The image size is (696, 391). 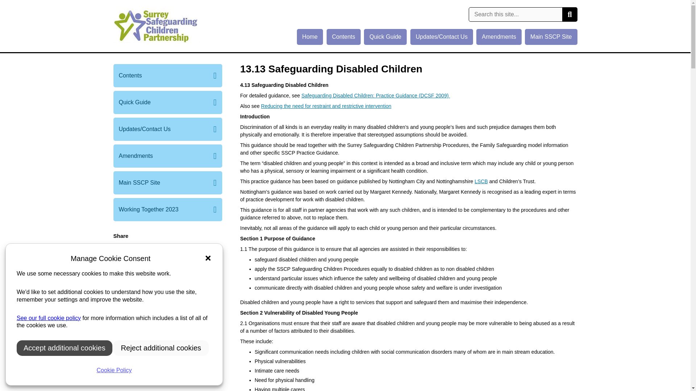 I want to click on Quick Guide, so click(x=167, y=102).